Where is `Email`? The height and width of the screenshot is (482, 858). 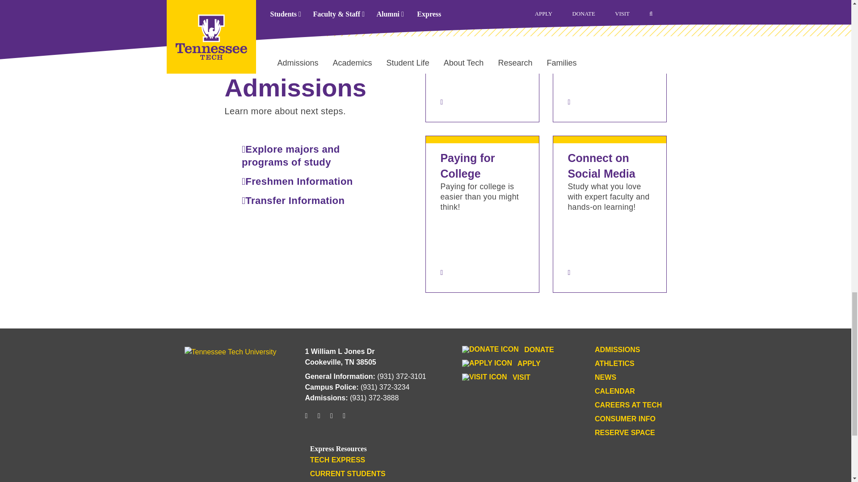 Email is located at coordinates (344, 419).